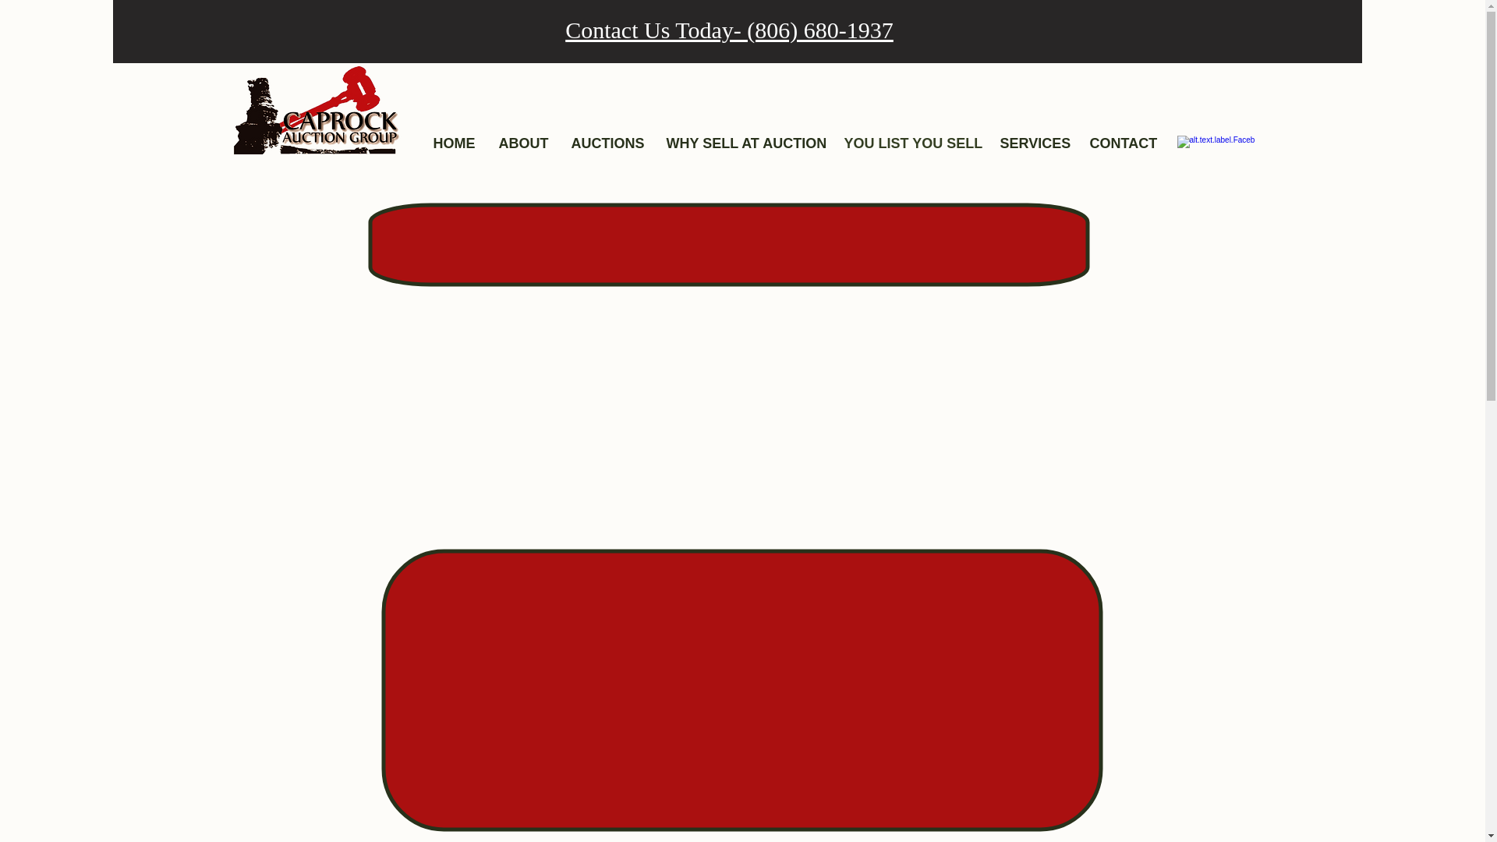 This screenshot has width=1497, height=842. What do you see at coordinates (910, 142) in the screenshot?
I see `YOU LIST YOU SELL` at bounding box center [910, 142].